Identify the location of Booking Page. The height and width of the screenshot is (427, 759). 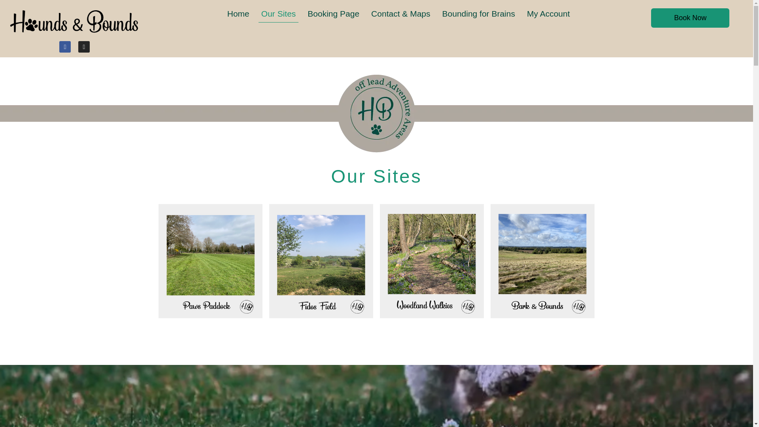
(333, 13).